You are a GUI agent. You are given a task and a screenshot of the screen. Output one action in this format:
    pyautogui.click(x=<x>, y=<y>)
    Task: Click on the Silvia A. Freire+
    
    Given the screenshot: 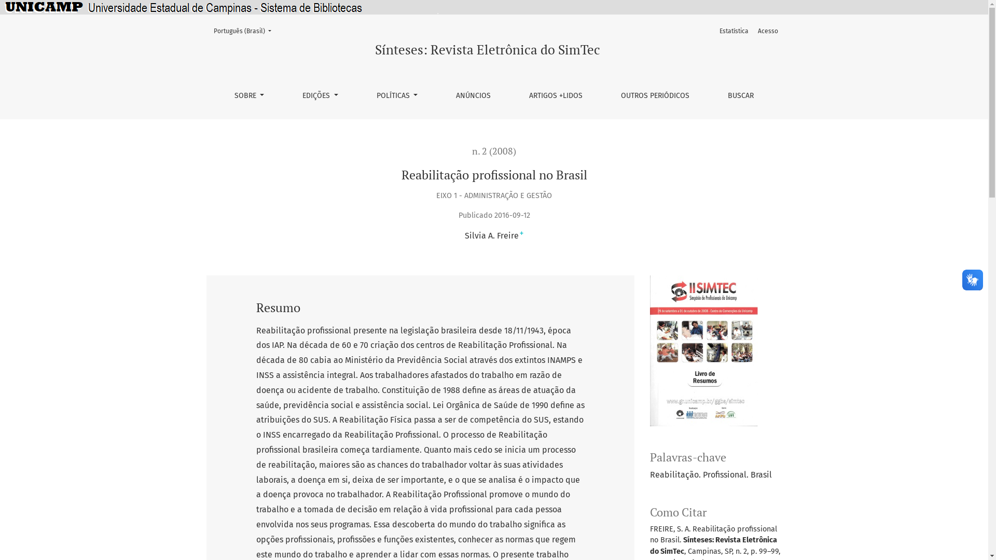 What is the action you would take?
    pyautogui.click(x=494, y=235)
    